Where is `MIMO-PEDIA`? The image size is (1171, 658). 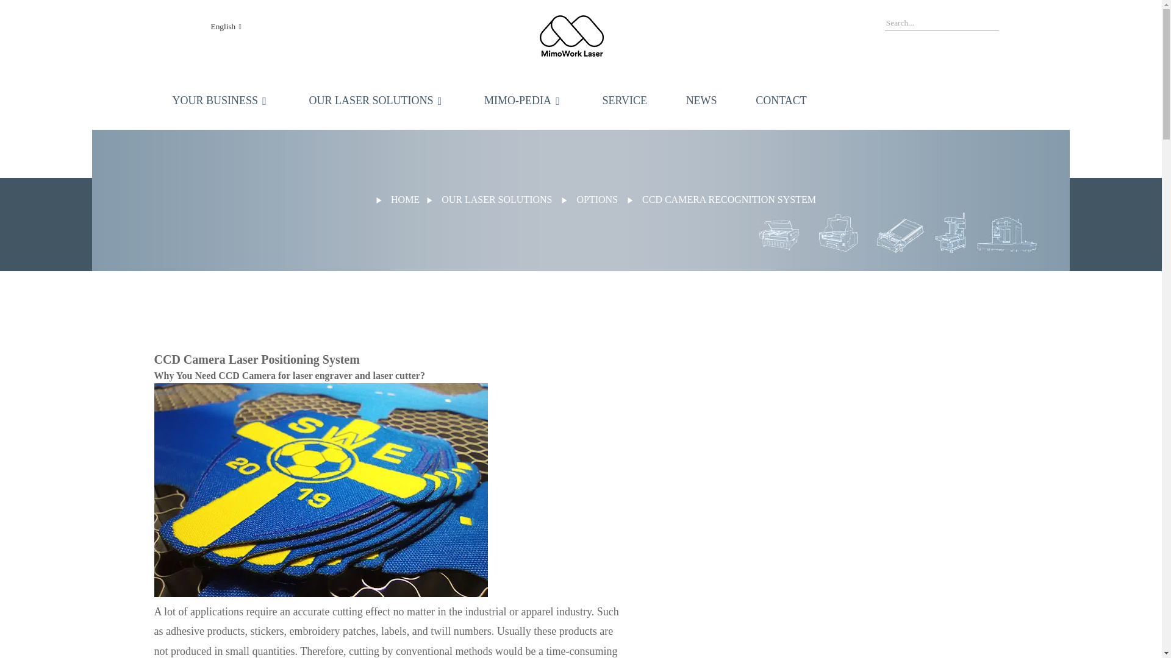
MIMO-PEDIA is located at coordinates (523, 100).